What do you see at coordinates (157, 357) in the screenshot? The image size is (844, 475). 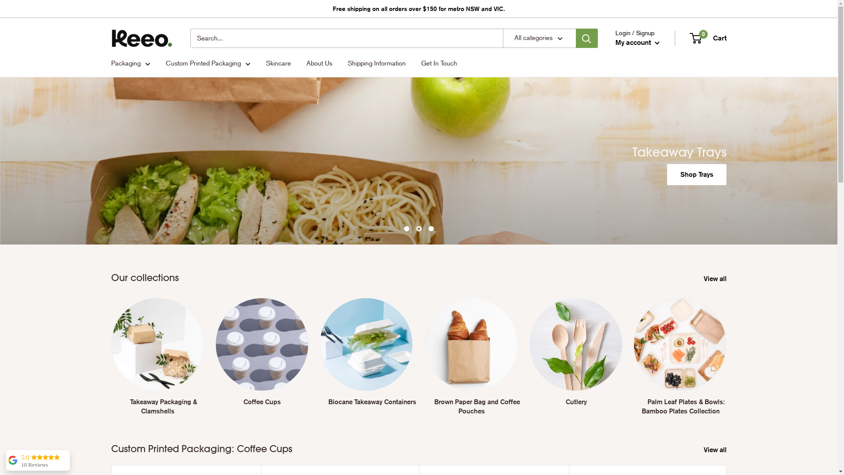 I see `Takeaway Packaging & Clamshells` at bounding box center [157, 357].